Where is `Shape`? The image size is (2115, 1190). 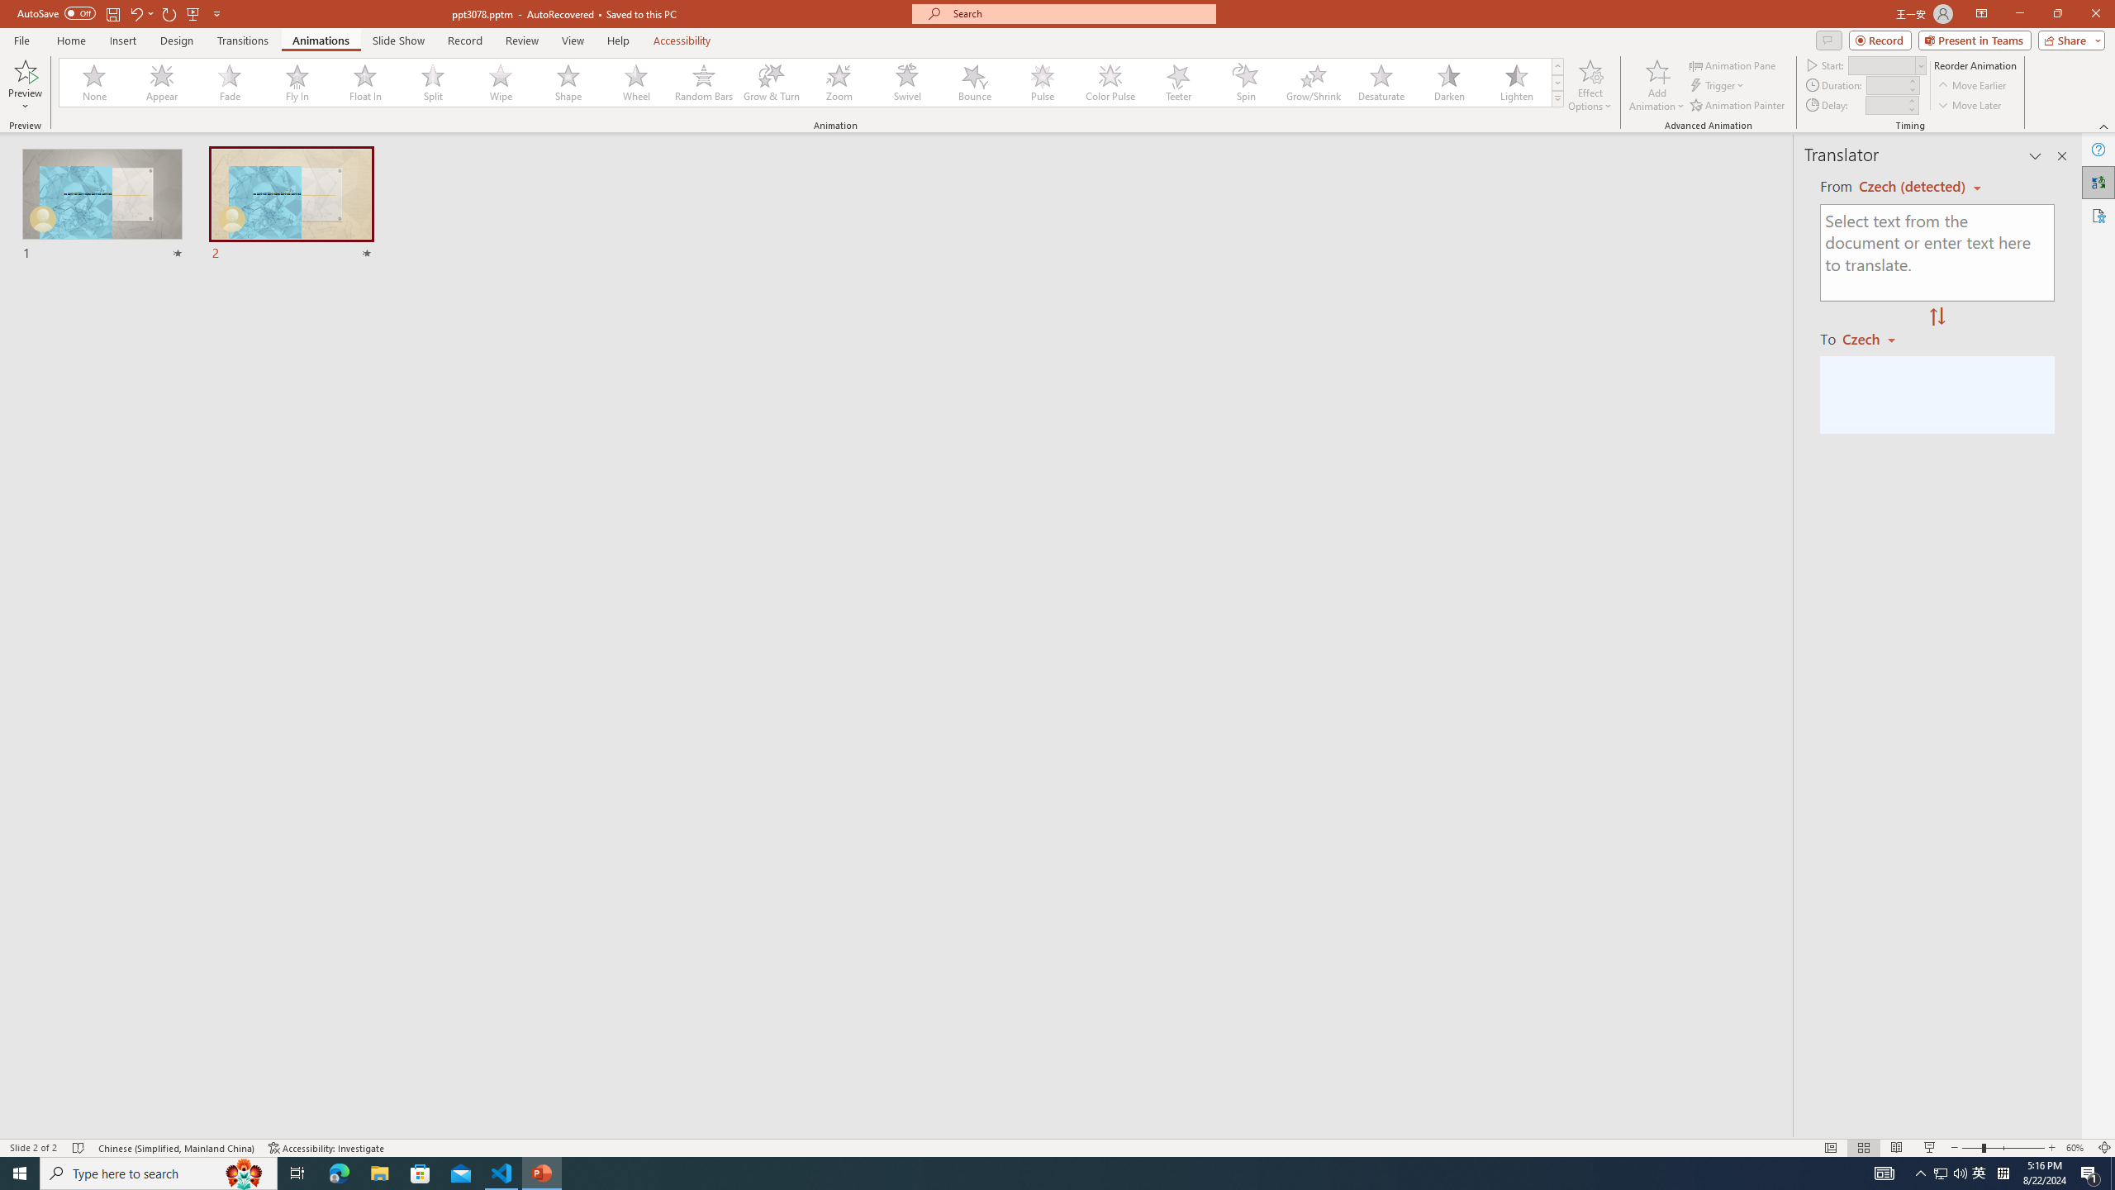
Shape is located at coordinates (568, 83).